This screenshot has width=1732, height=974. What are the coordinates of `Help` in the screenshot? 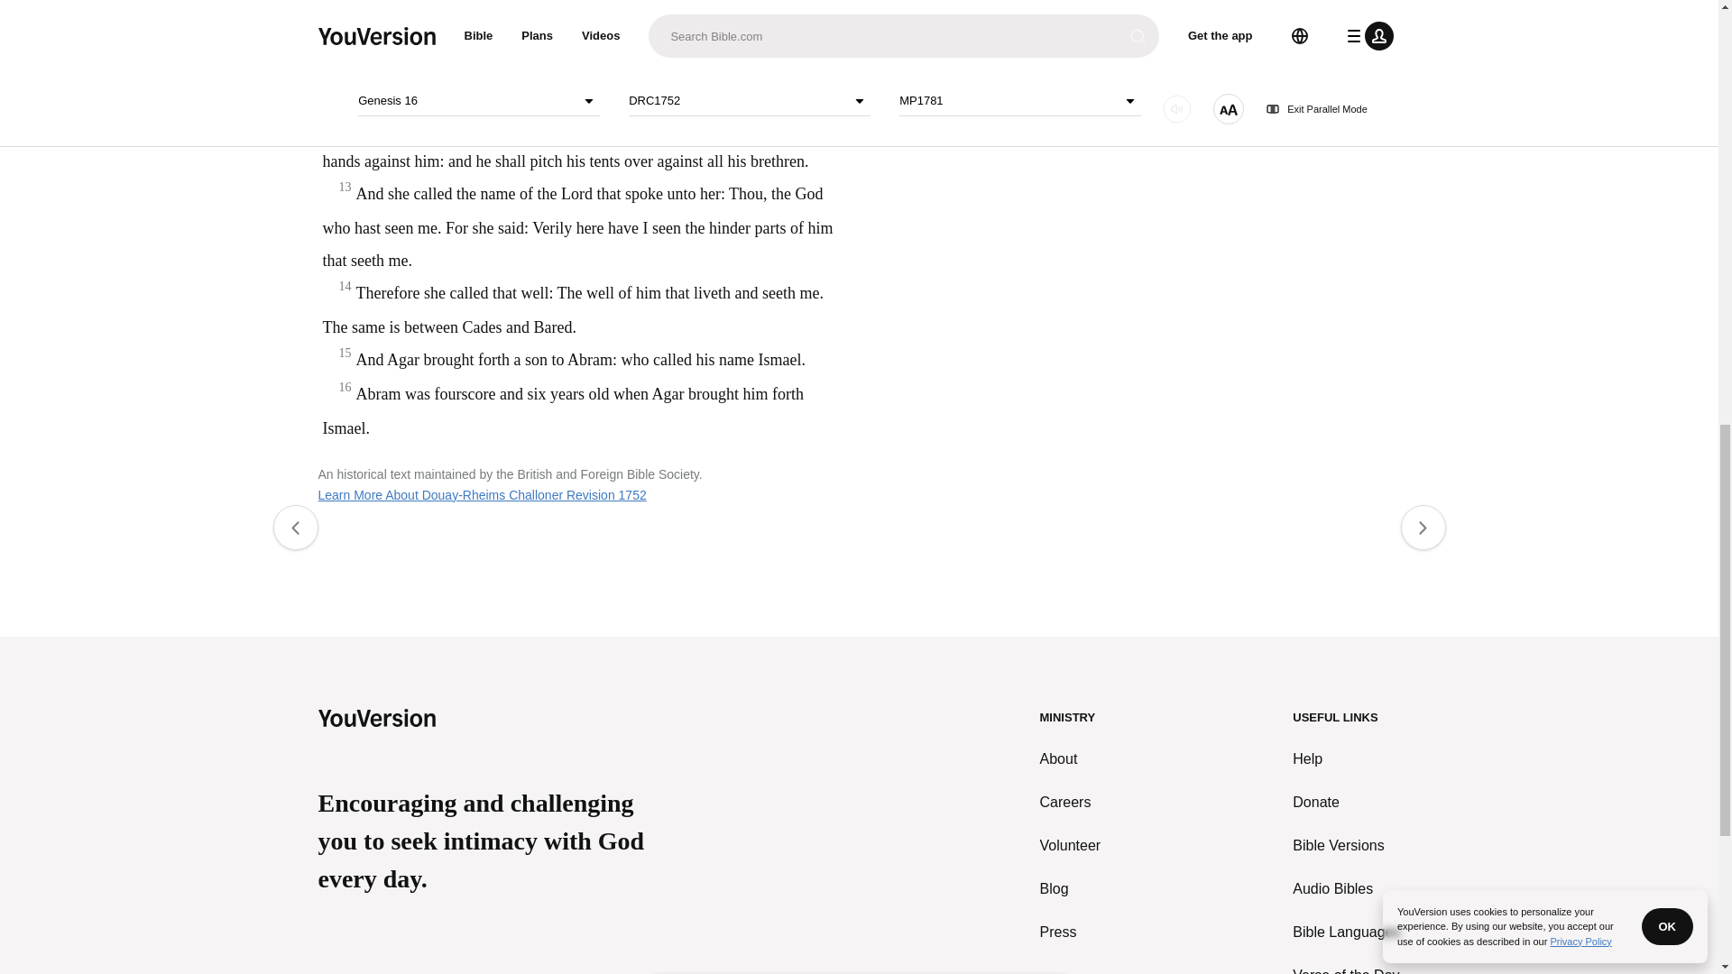 It's located at (1346, 759).